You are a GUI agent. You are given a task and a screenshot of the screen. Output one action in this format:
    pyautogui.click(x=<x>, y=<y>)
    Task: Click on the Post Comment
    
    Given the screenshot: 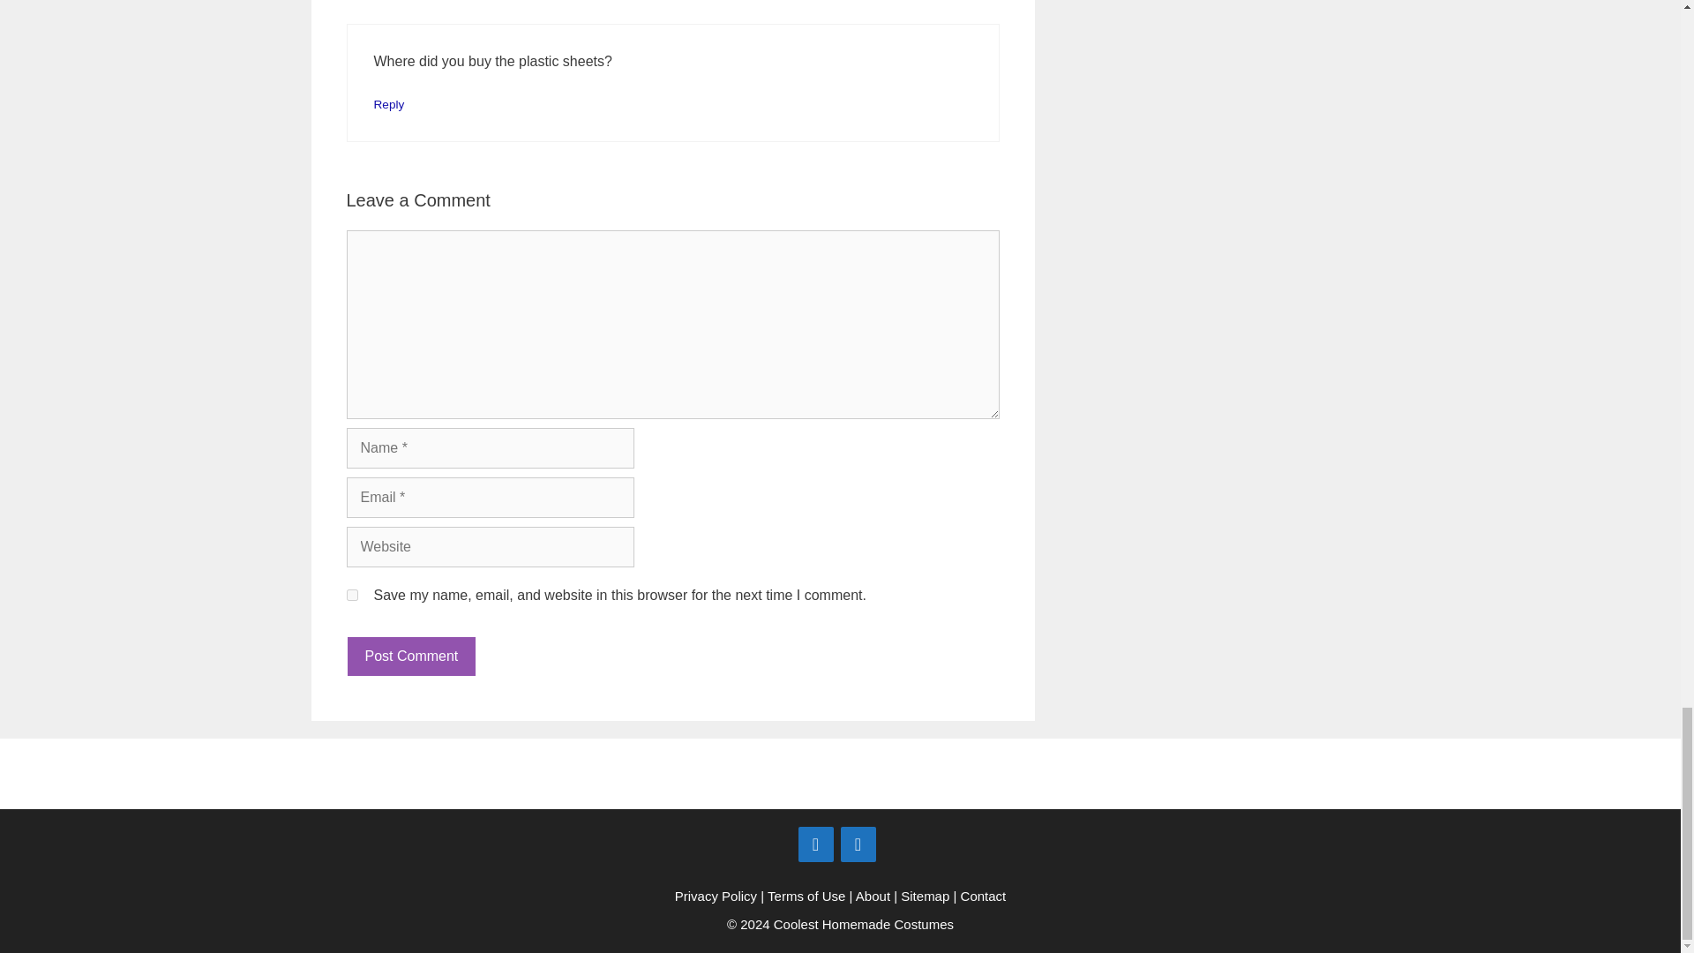 What is the action you would take?
    pyautogui.click(x=410, y=657)
    